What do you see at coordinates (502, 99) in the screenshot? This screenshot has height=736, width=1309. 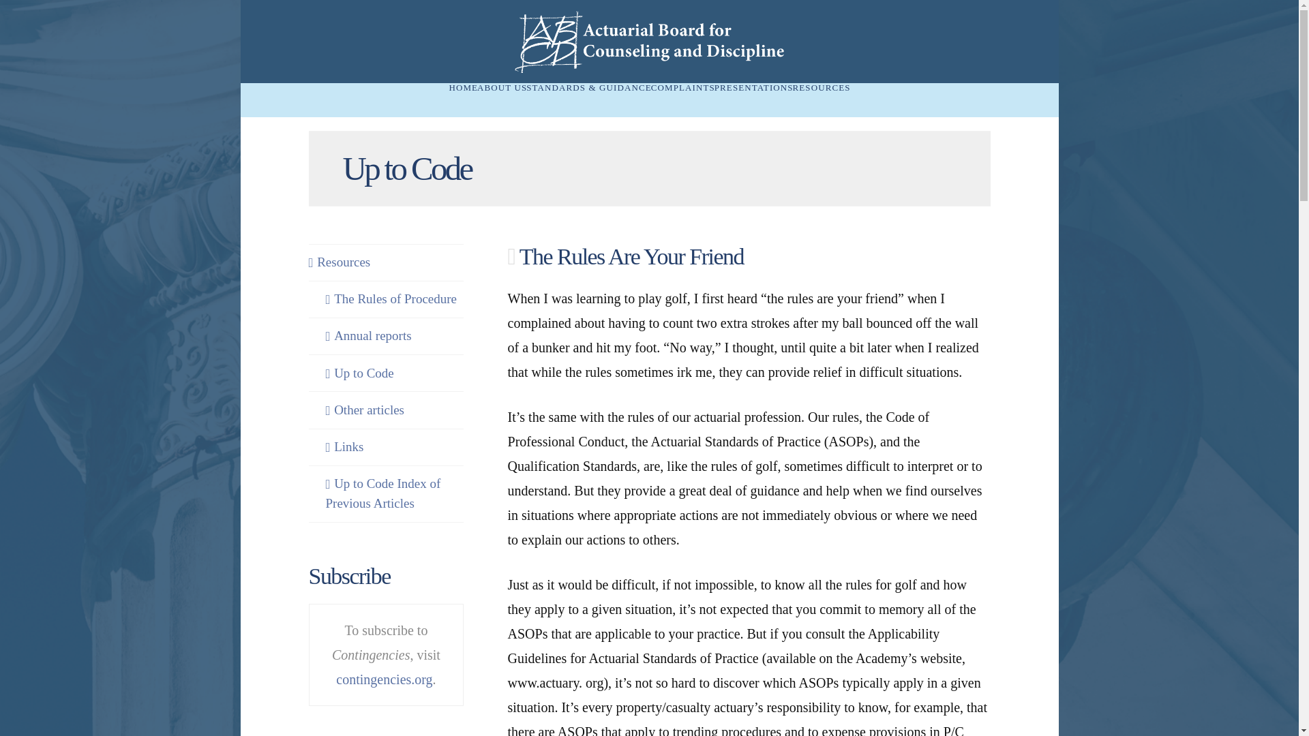 I see `ABOUT US` at bounding box center [502, 99].